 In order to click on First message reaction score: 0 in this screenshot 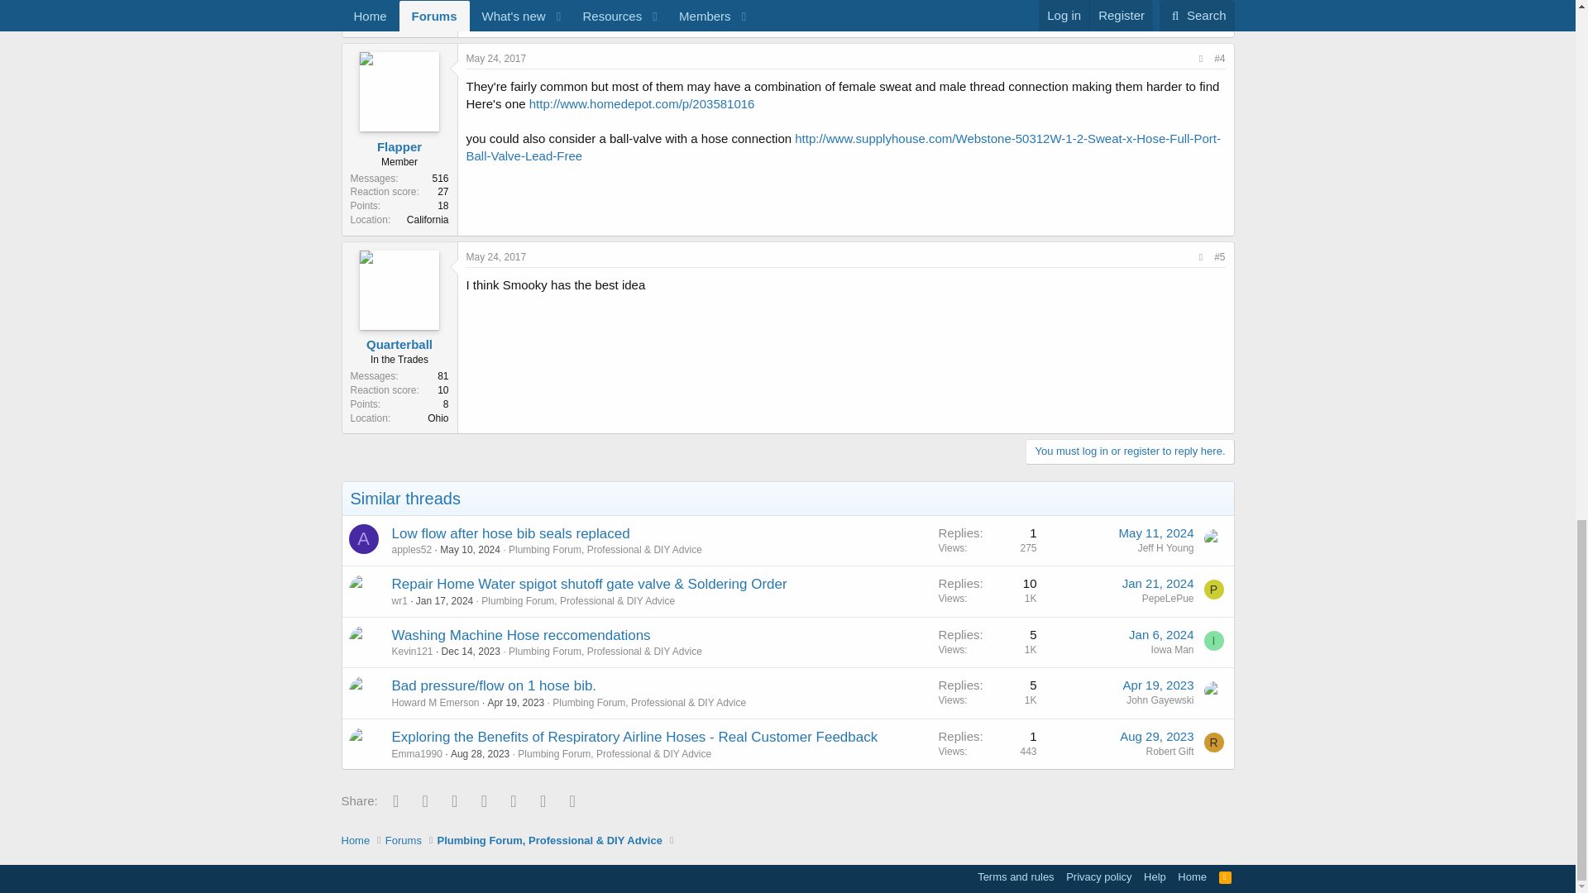, I will do `click(987, 591)`.